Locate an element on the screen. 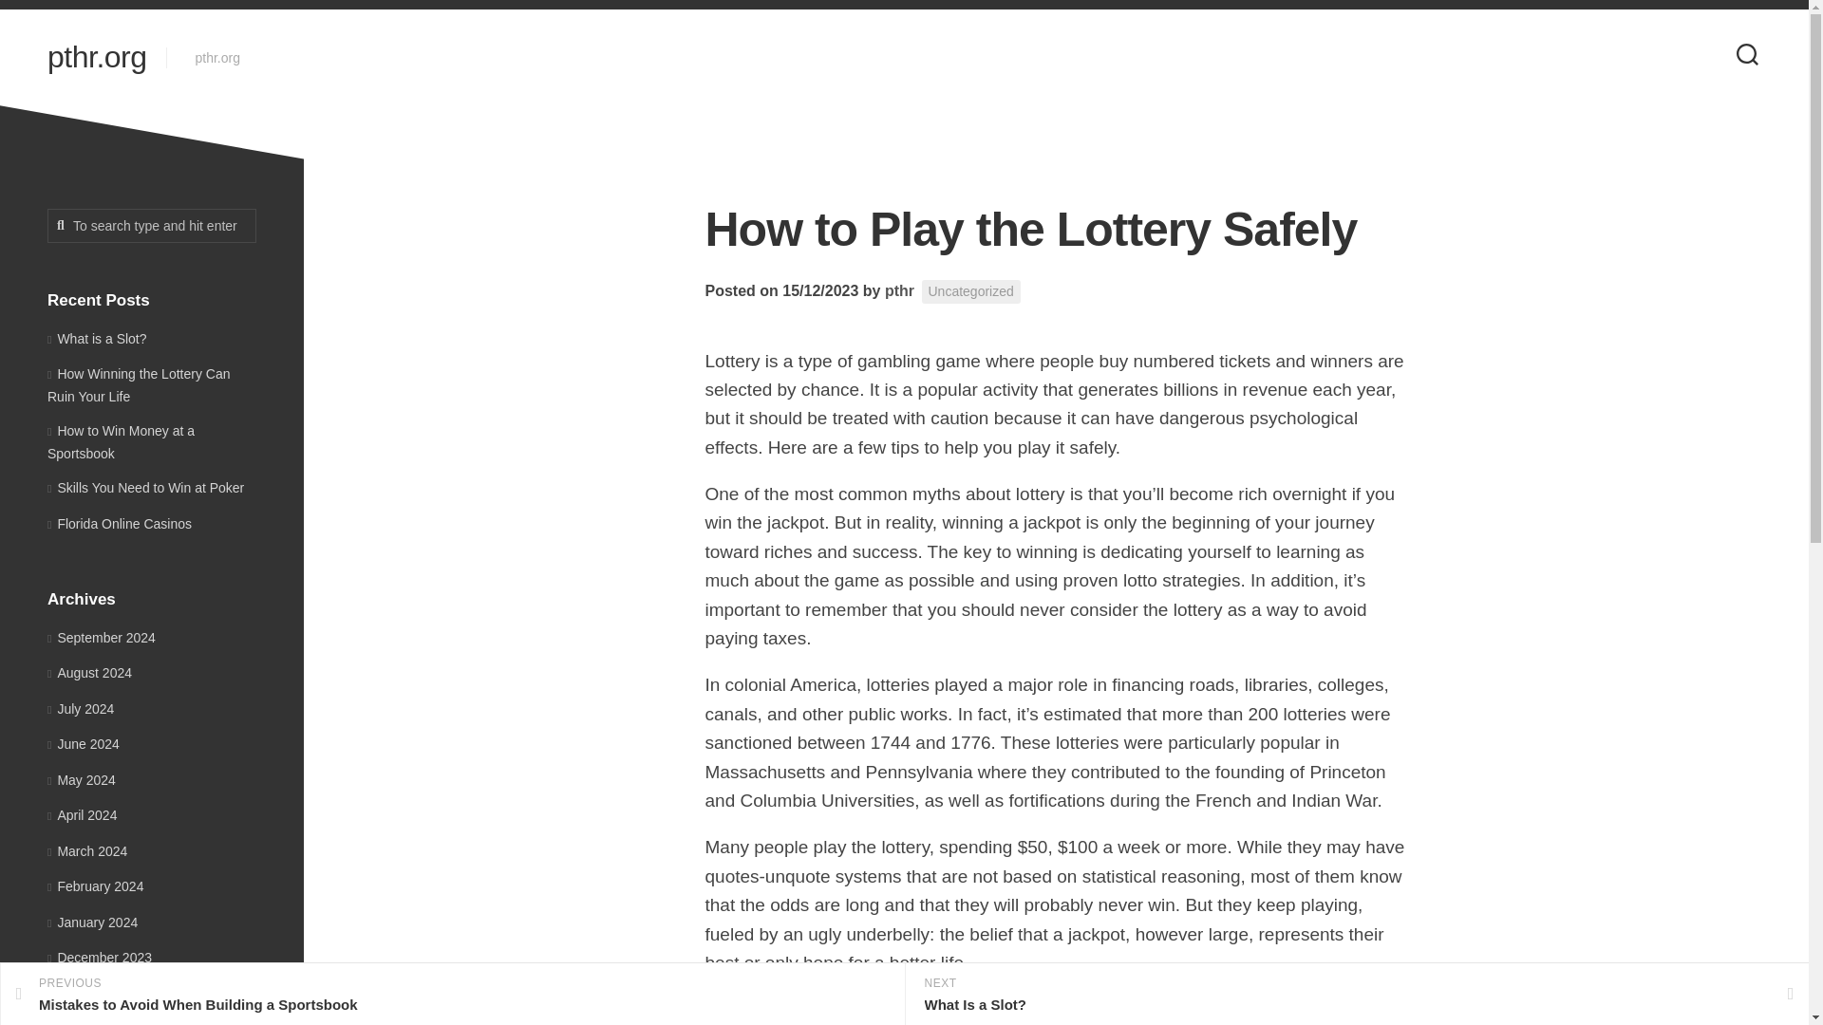 This screenshot has width=1823, height=1025. How Winning the Lottery Can Ruin Your Life is located at coordinates (138, 384).